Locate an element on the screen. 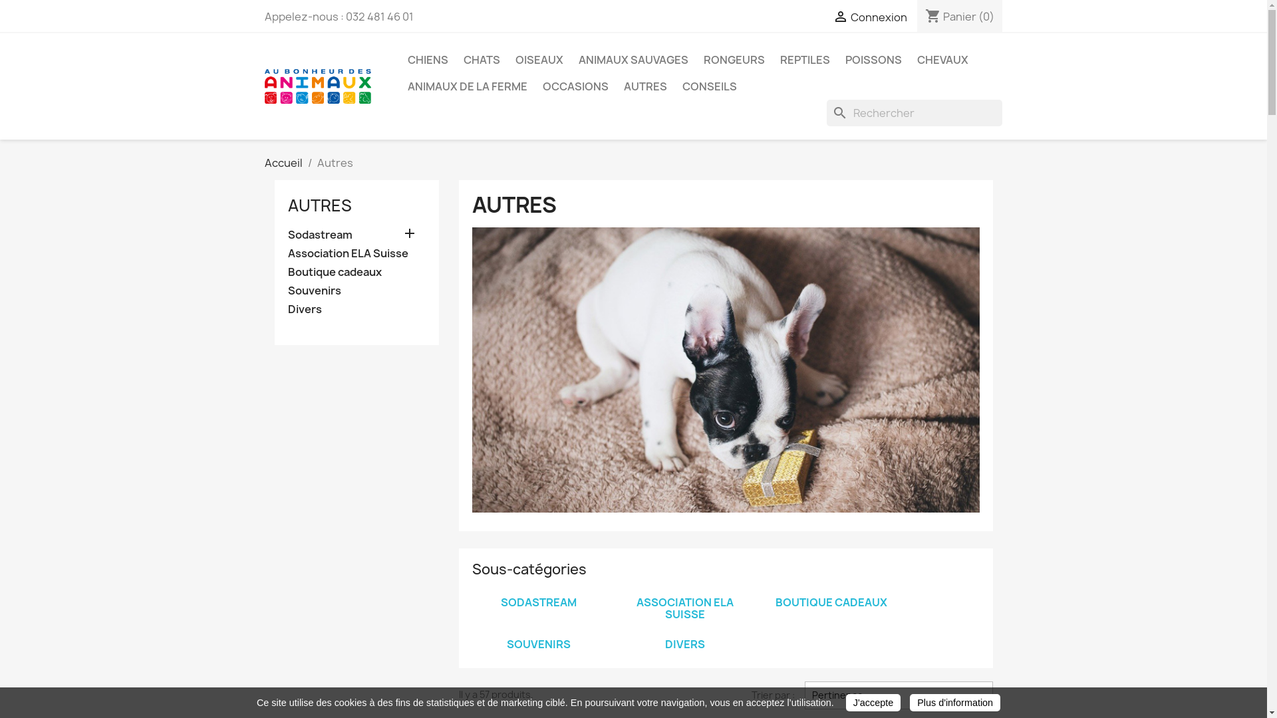 The image size is (1277, 718). Plus d'information is located at coordinates (955, 703).